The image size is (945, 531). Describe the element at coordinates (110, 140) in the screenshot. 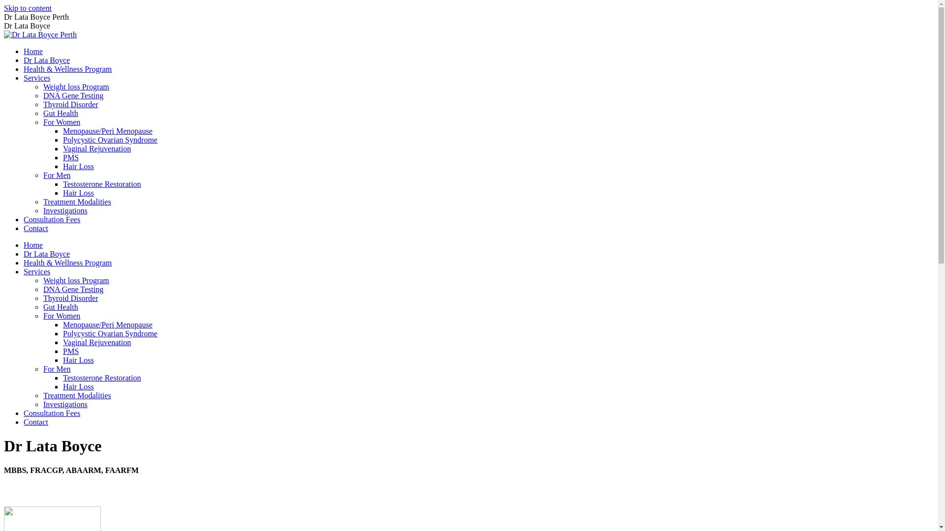

I see `Polycystic Ovarian Syndrome` at that location.